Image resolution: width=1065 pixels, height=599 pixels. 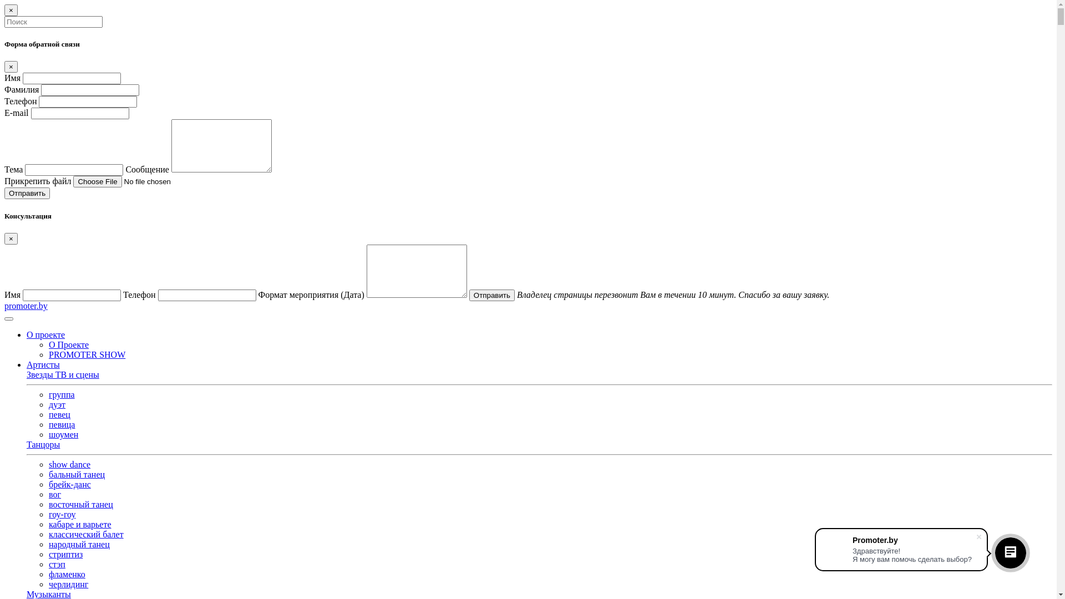 I want to click on show dance, so click(x=70, y=465).